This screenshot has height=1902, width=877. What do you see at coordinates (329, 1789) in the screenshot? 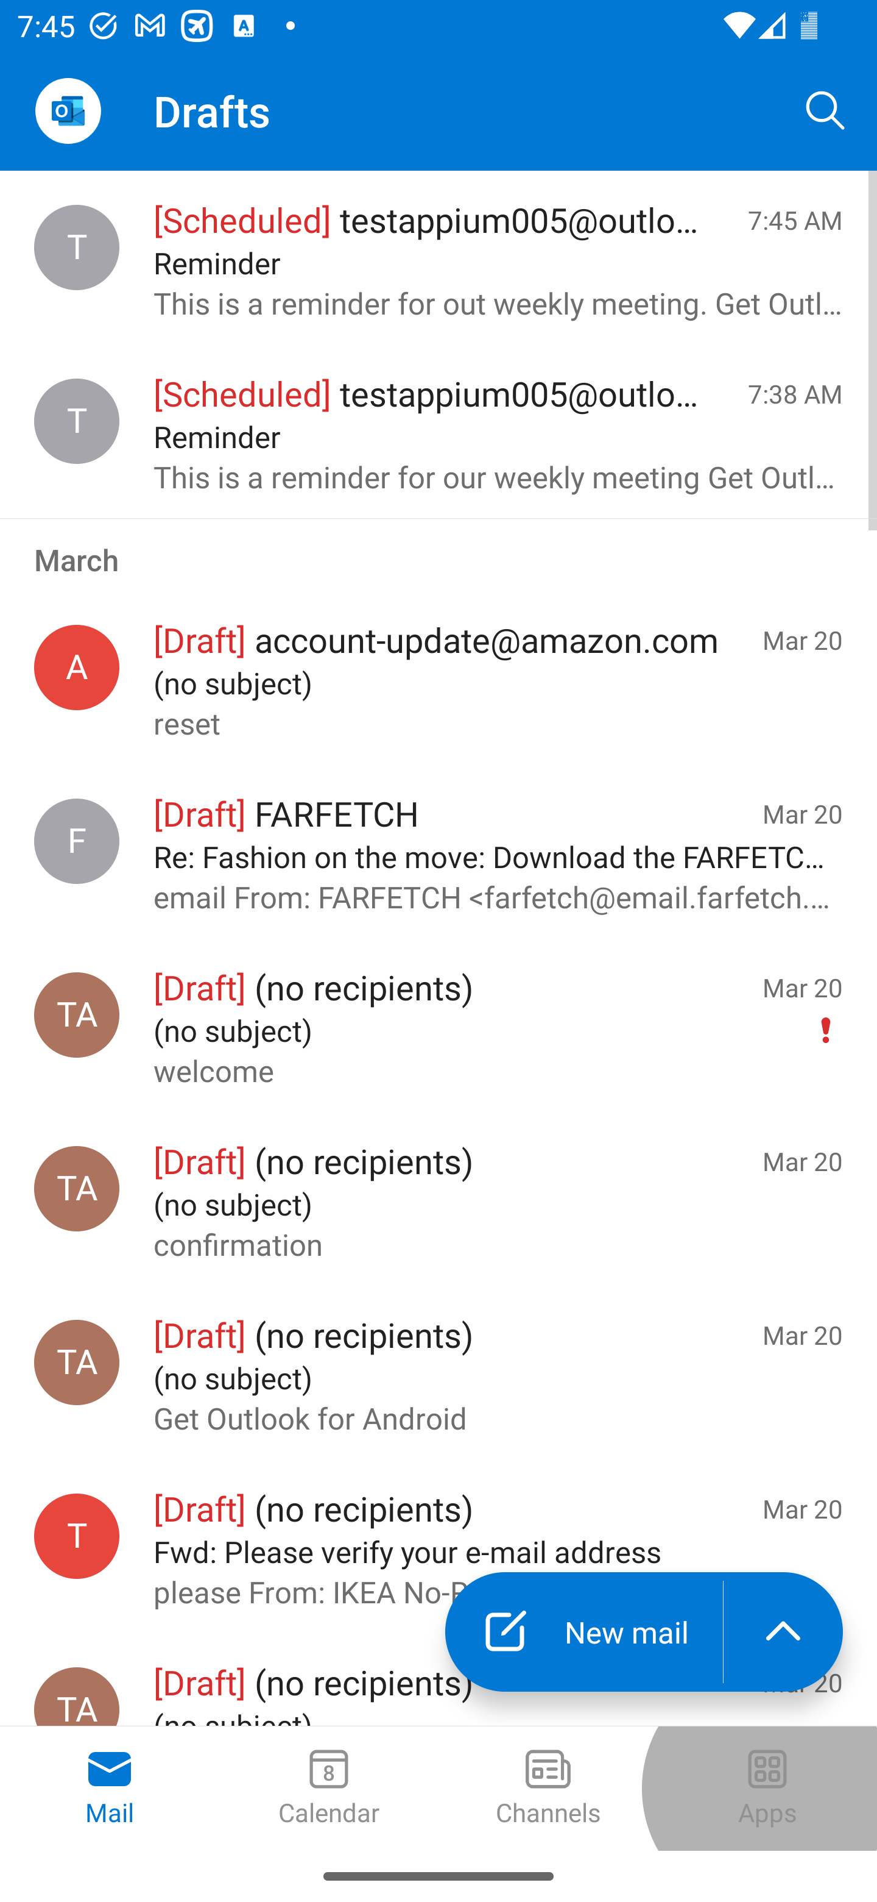
I see `Calendar` at bounding box center [329, 1789].